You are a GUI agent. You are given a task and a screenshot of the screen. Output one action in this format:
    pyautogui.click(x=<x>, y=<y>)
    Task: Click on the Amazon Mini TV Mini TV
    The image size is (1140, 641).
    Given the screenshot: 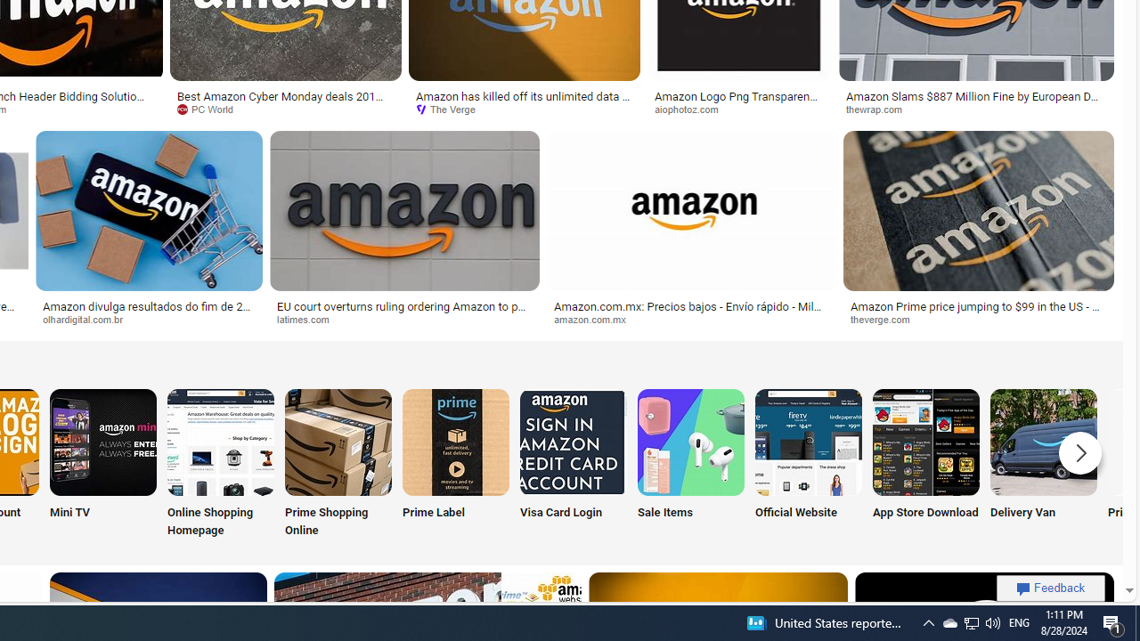 What is the action you would take?
    pyautogui.click(x=103, y=465)
    